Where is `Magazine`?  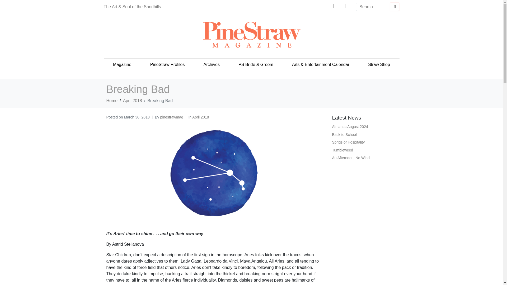
Magazine is located at coordinates (122, 64).